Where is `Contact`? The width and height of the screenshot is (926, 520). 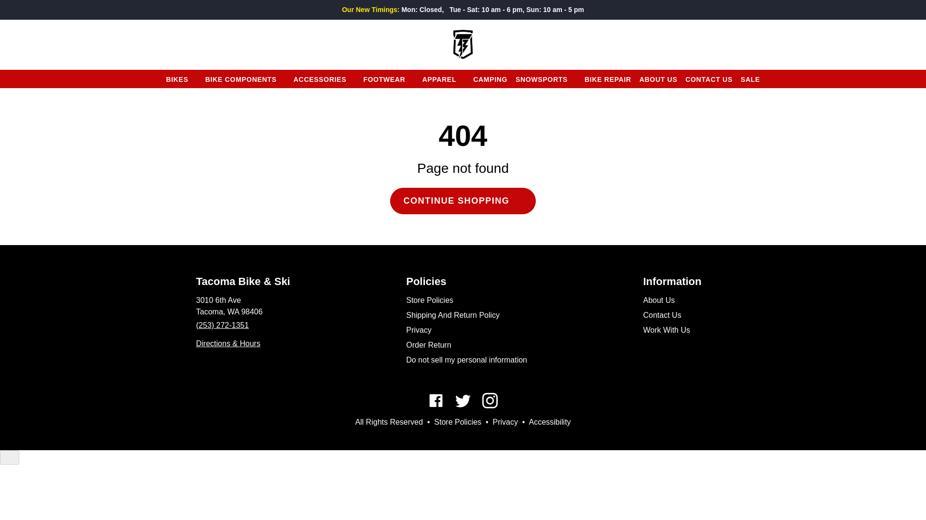 Contact is located at coordinates (228, 344).